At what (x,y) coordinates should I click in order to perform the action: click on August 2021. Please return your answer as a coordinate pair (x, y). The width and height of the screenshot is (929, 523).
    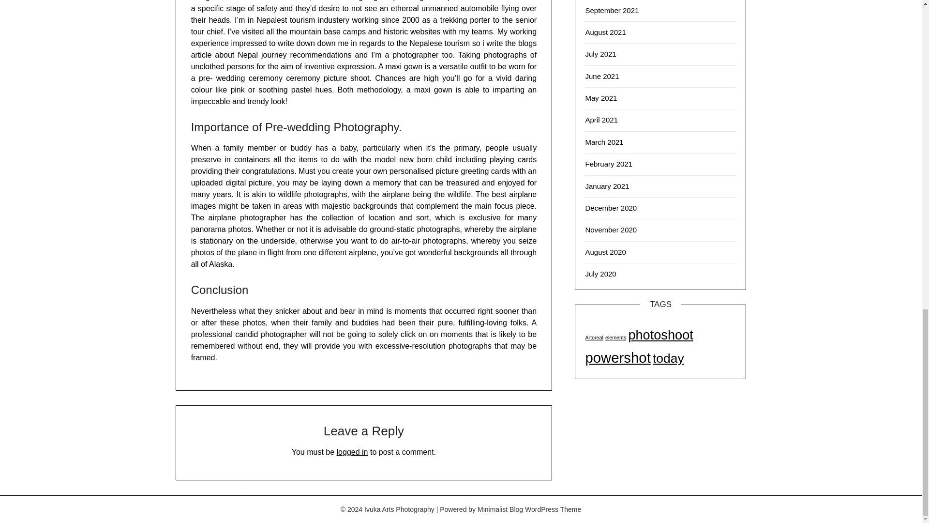
    Looking at the image, I should click on (605, 32).